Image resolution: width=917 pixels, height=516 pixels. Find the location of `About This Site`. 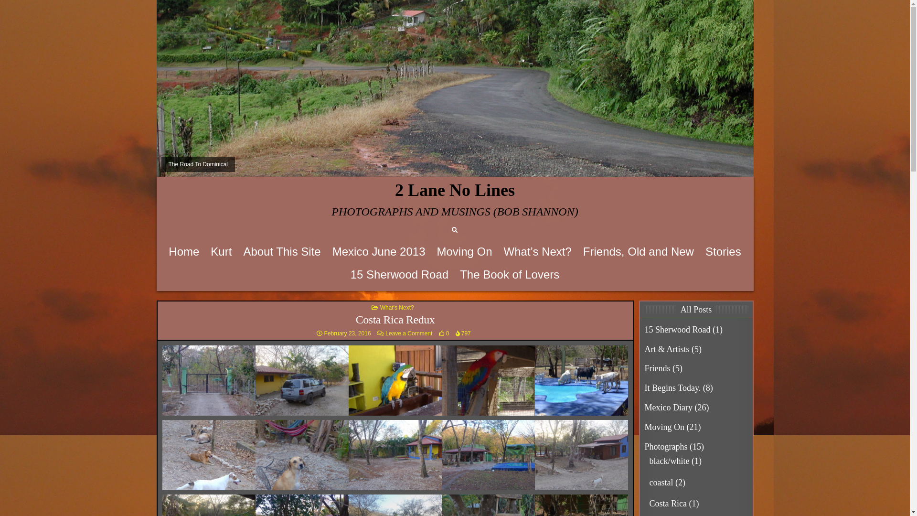

About This Site is located at coordinates (282, 252).